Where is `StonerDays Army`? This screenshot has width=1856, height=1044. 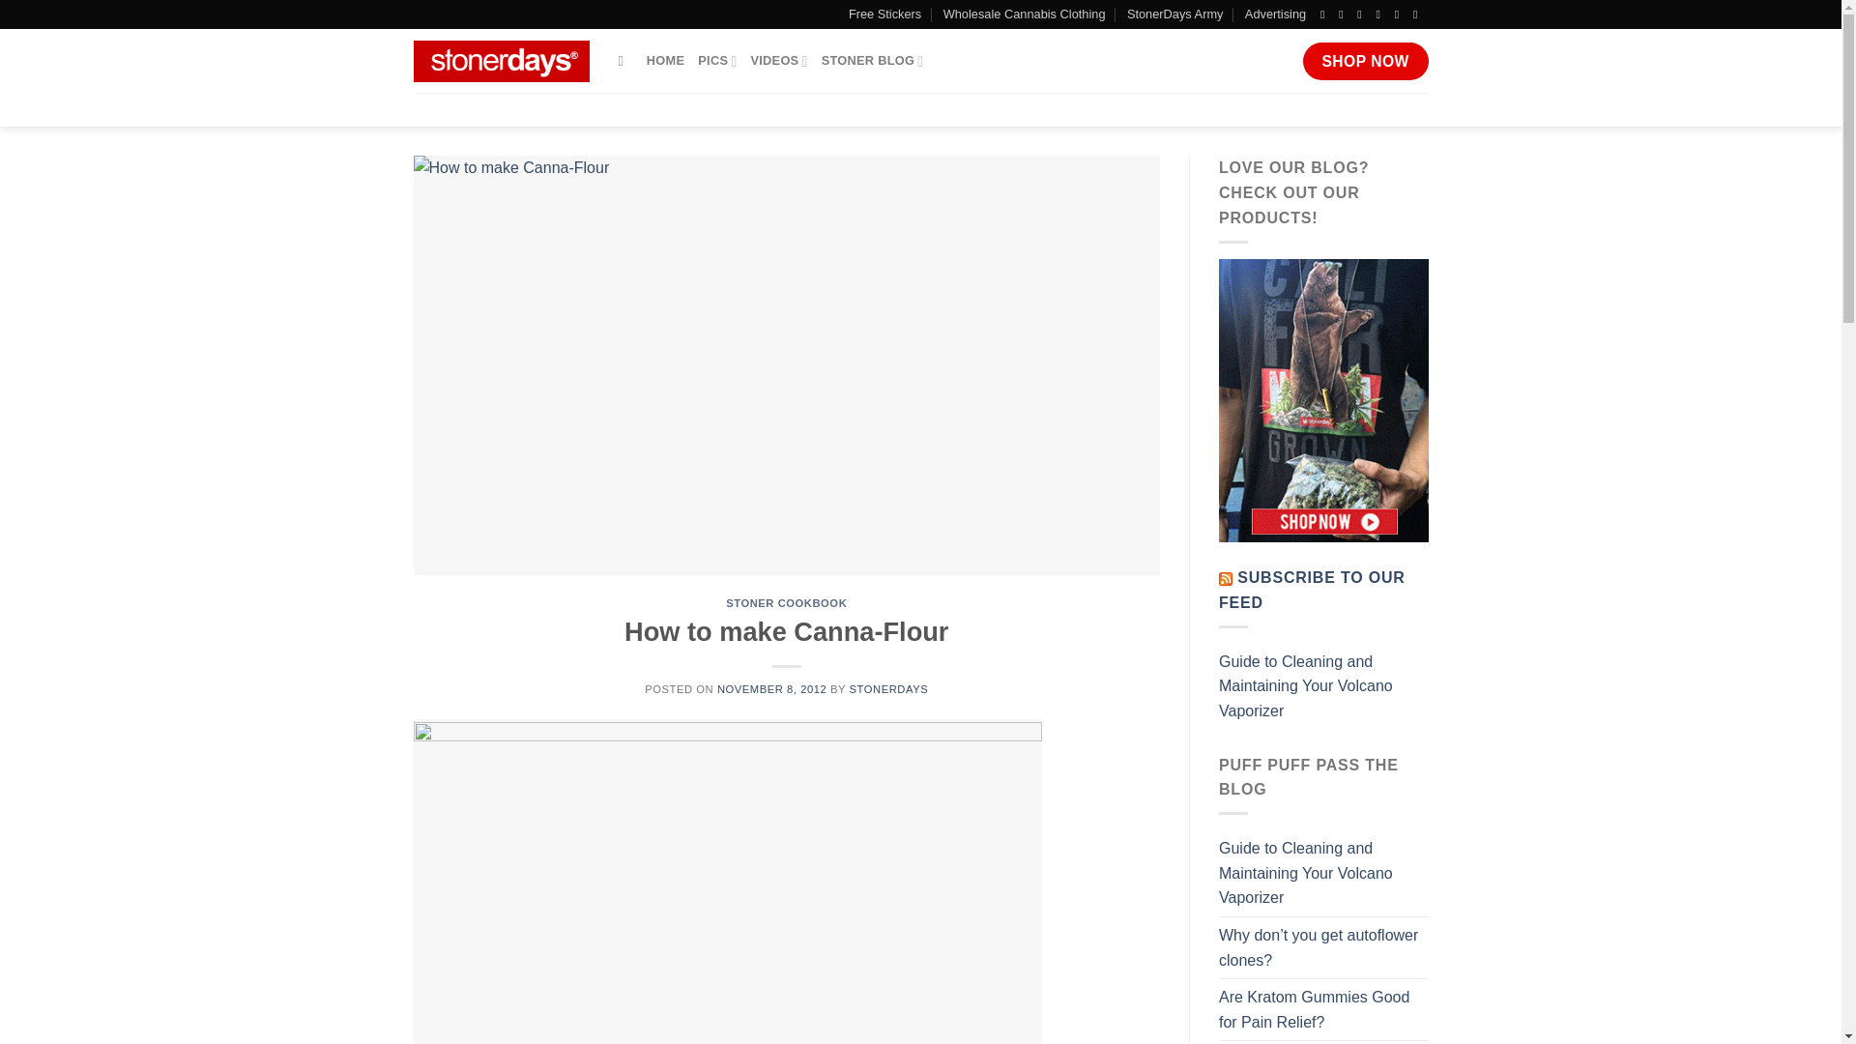
StonerDays Army is located at coordinates (1174, 14).